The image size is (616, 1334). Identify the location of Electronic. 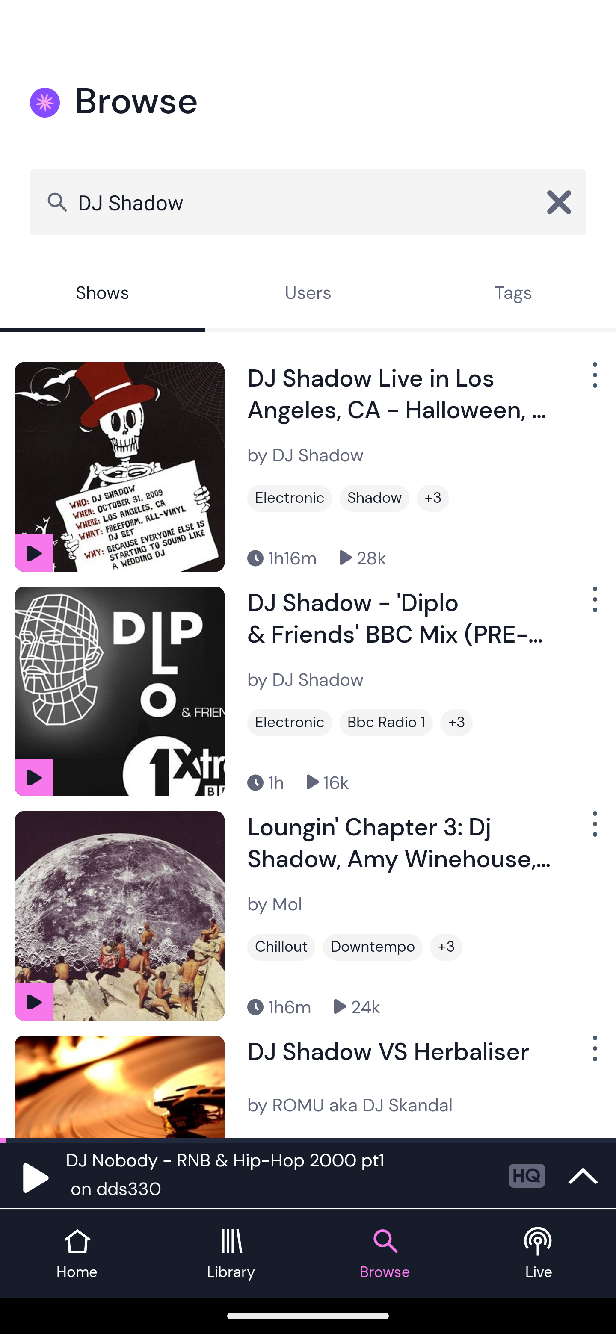
(289, 723).